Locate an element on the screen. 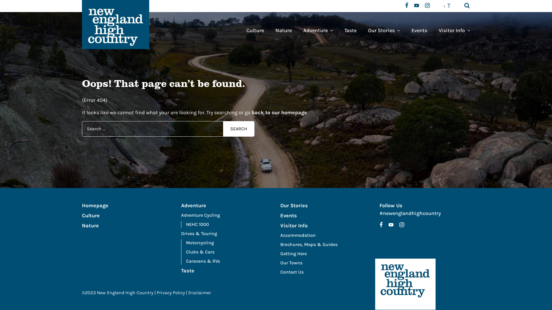  Culture is located at coordinates (255, 30).